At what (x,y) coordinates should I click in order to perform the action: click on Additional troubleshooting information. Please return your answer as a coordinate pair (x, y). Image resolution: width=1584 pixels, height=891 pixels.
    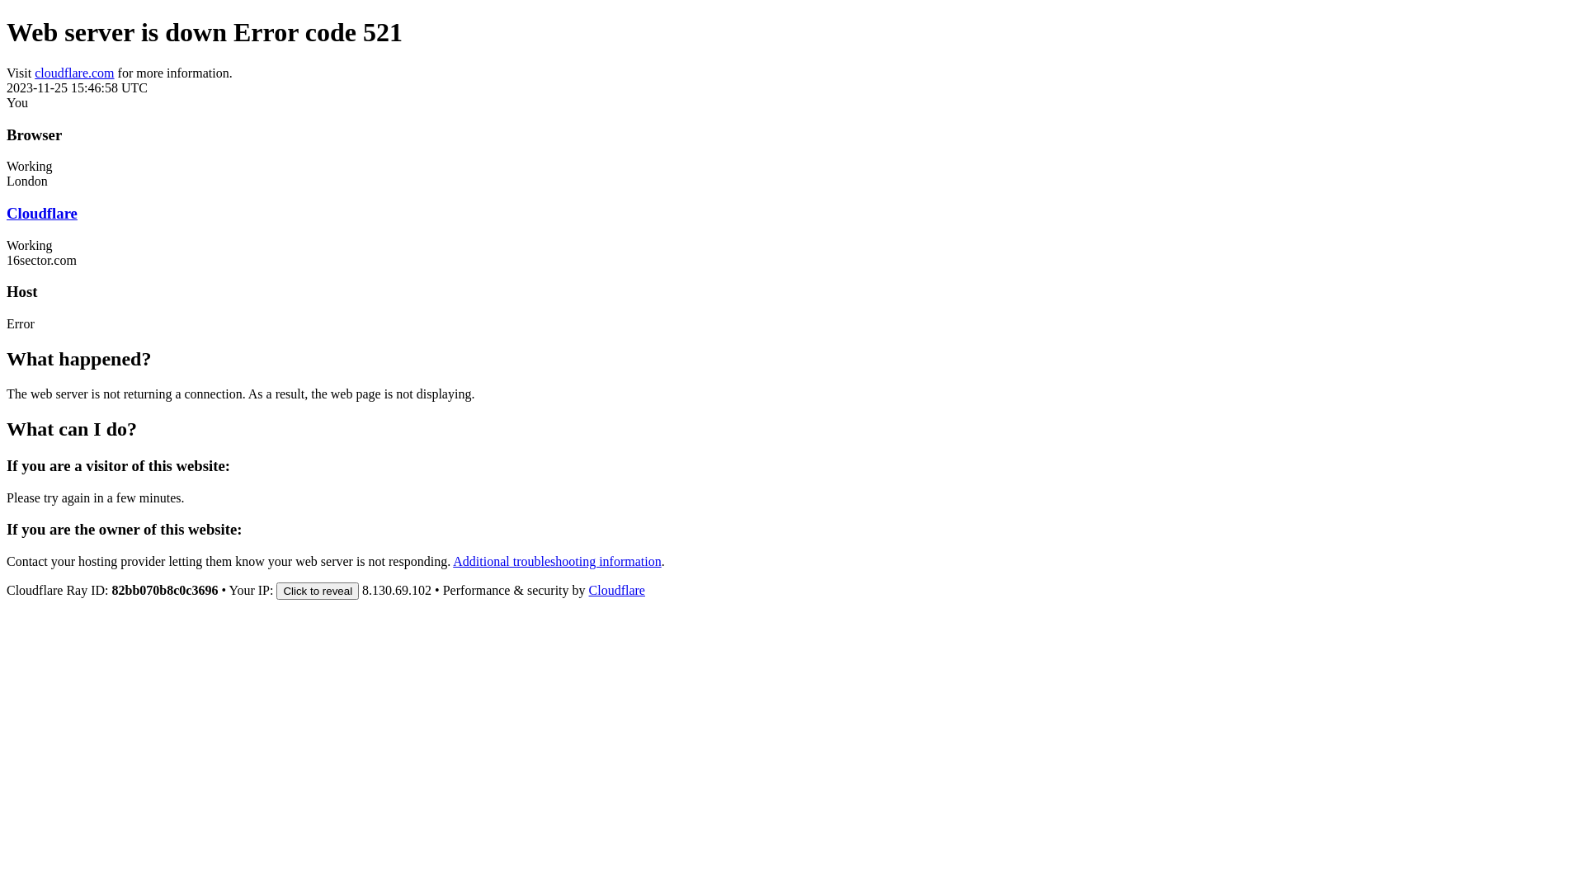
    Looking at the image, I should click on (557, 561).